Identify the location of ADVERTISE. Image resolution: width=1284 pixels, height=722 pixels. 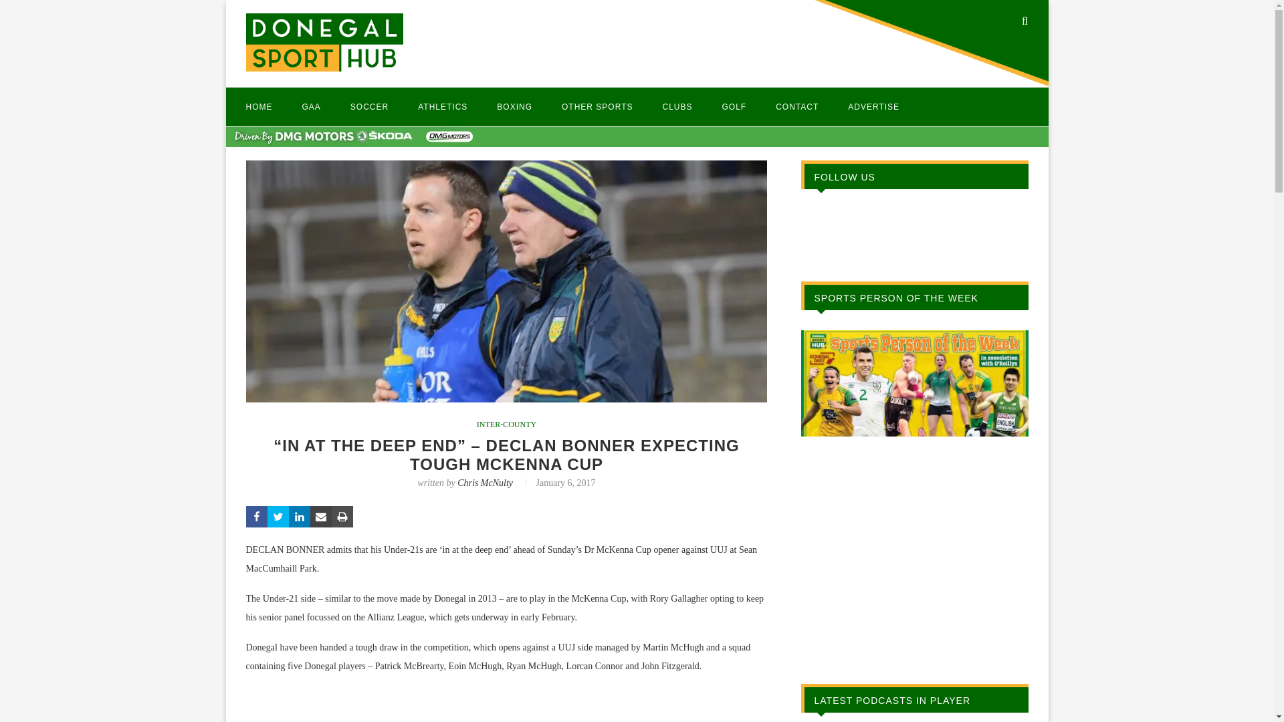
(873, 107).